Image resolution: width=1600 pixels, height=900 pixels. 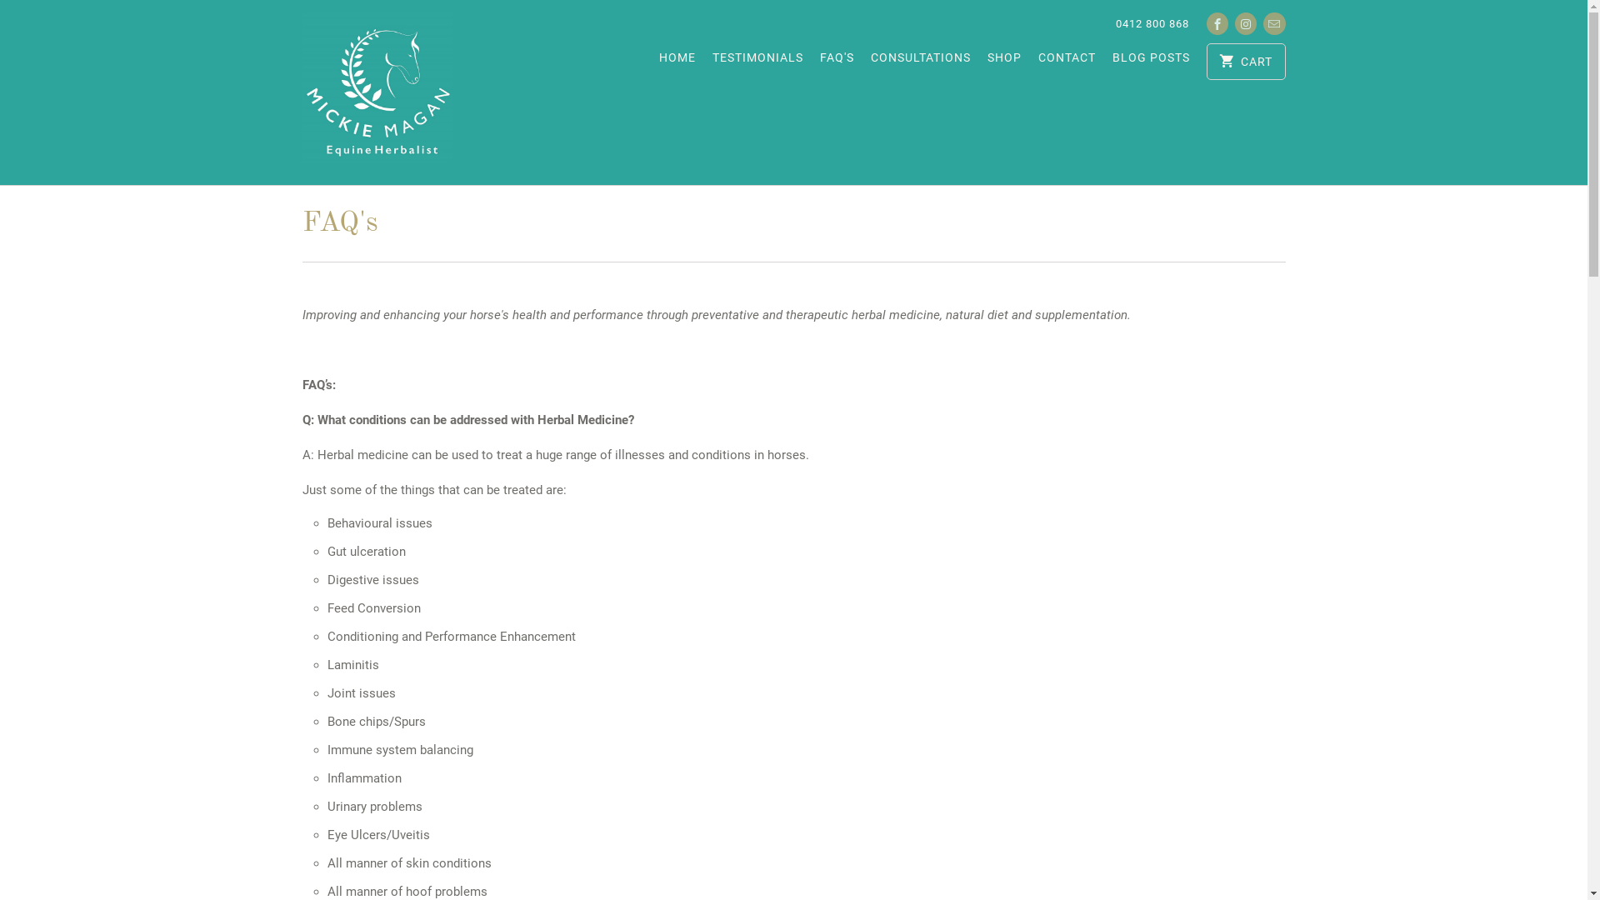 I want to click on Mickie Magan Equine Herbalist, so click(x=377, y=92).